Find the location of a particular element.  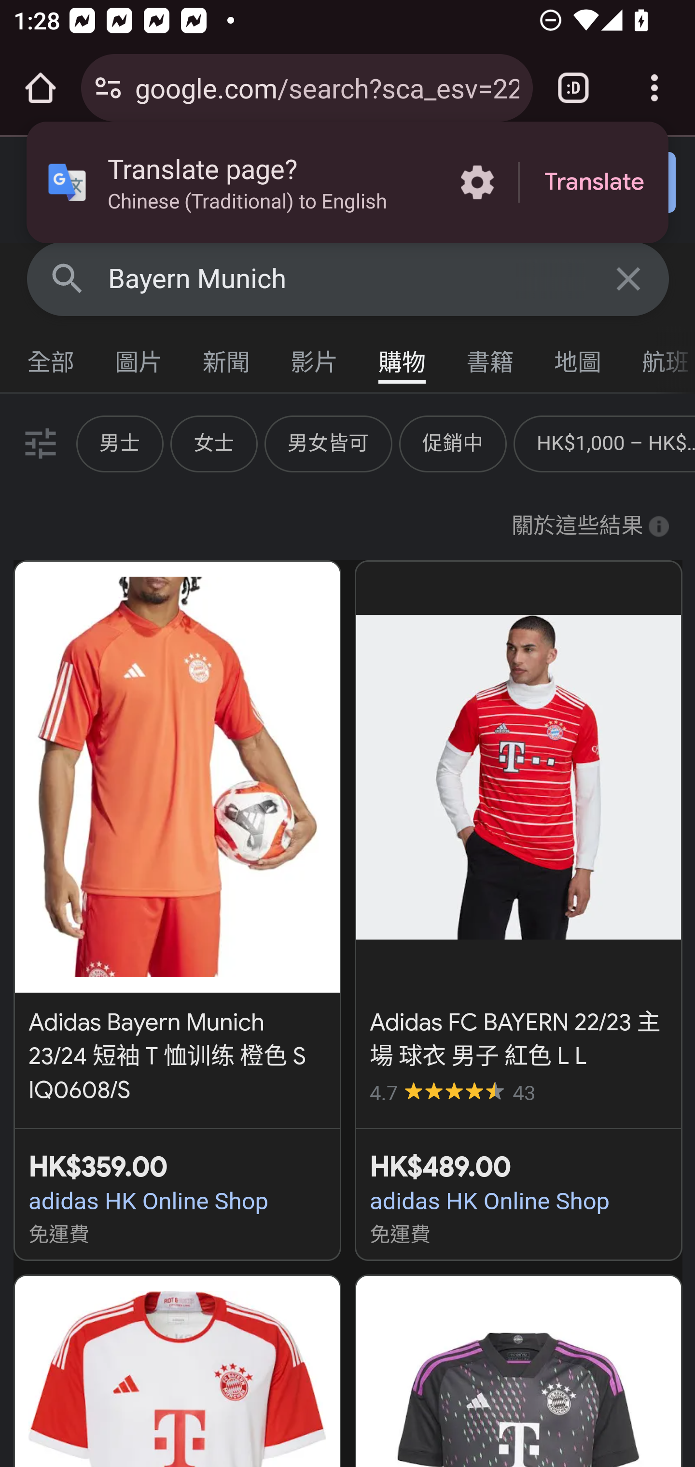

女士 is located at coordinates (213, 443).